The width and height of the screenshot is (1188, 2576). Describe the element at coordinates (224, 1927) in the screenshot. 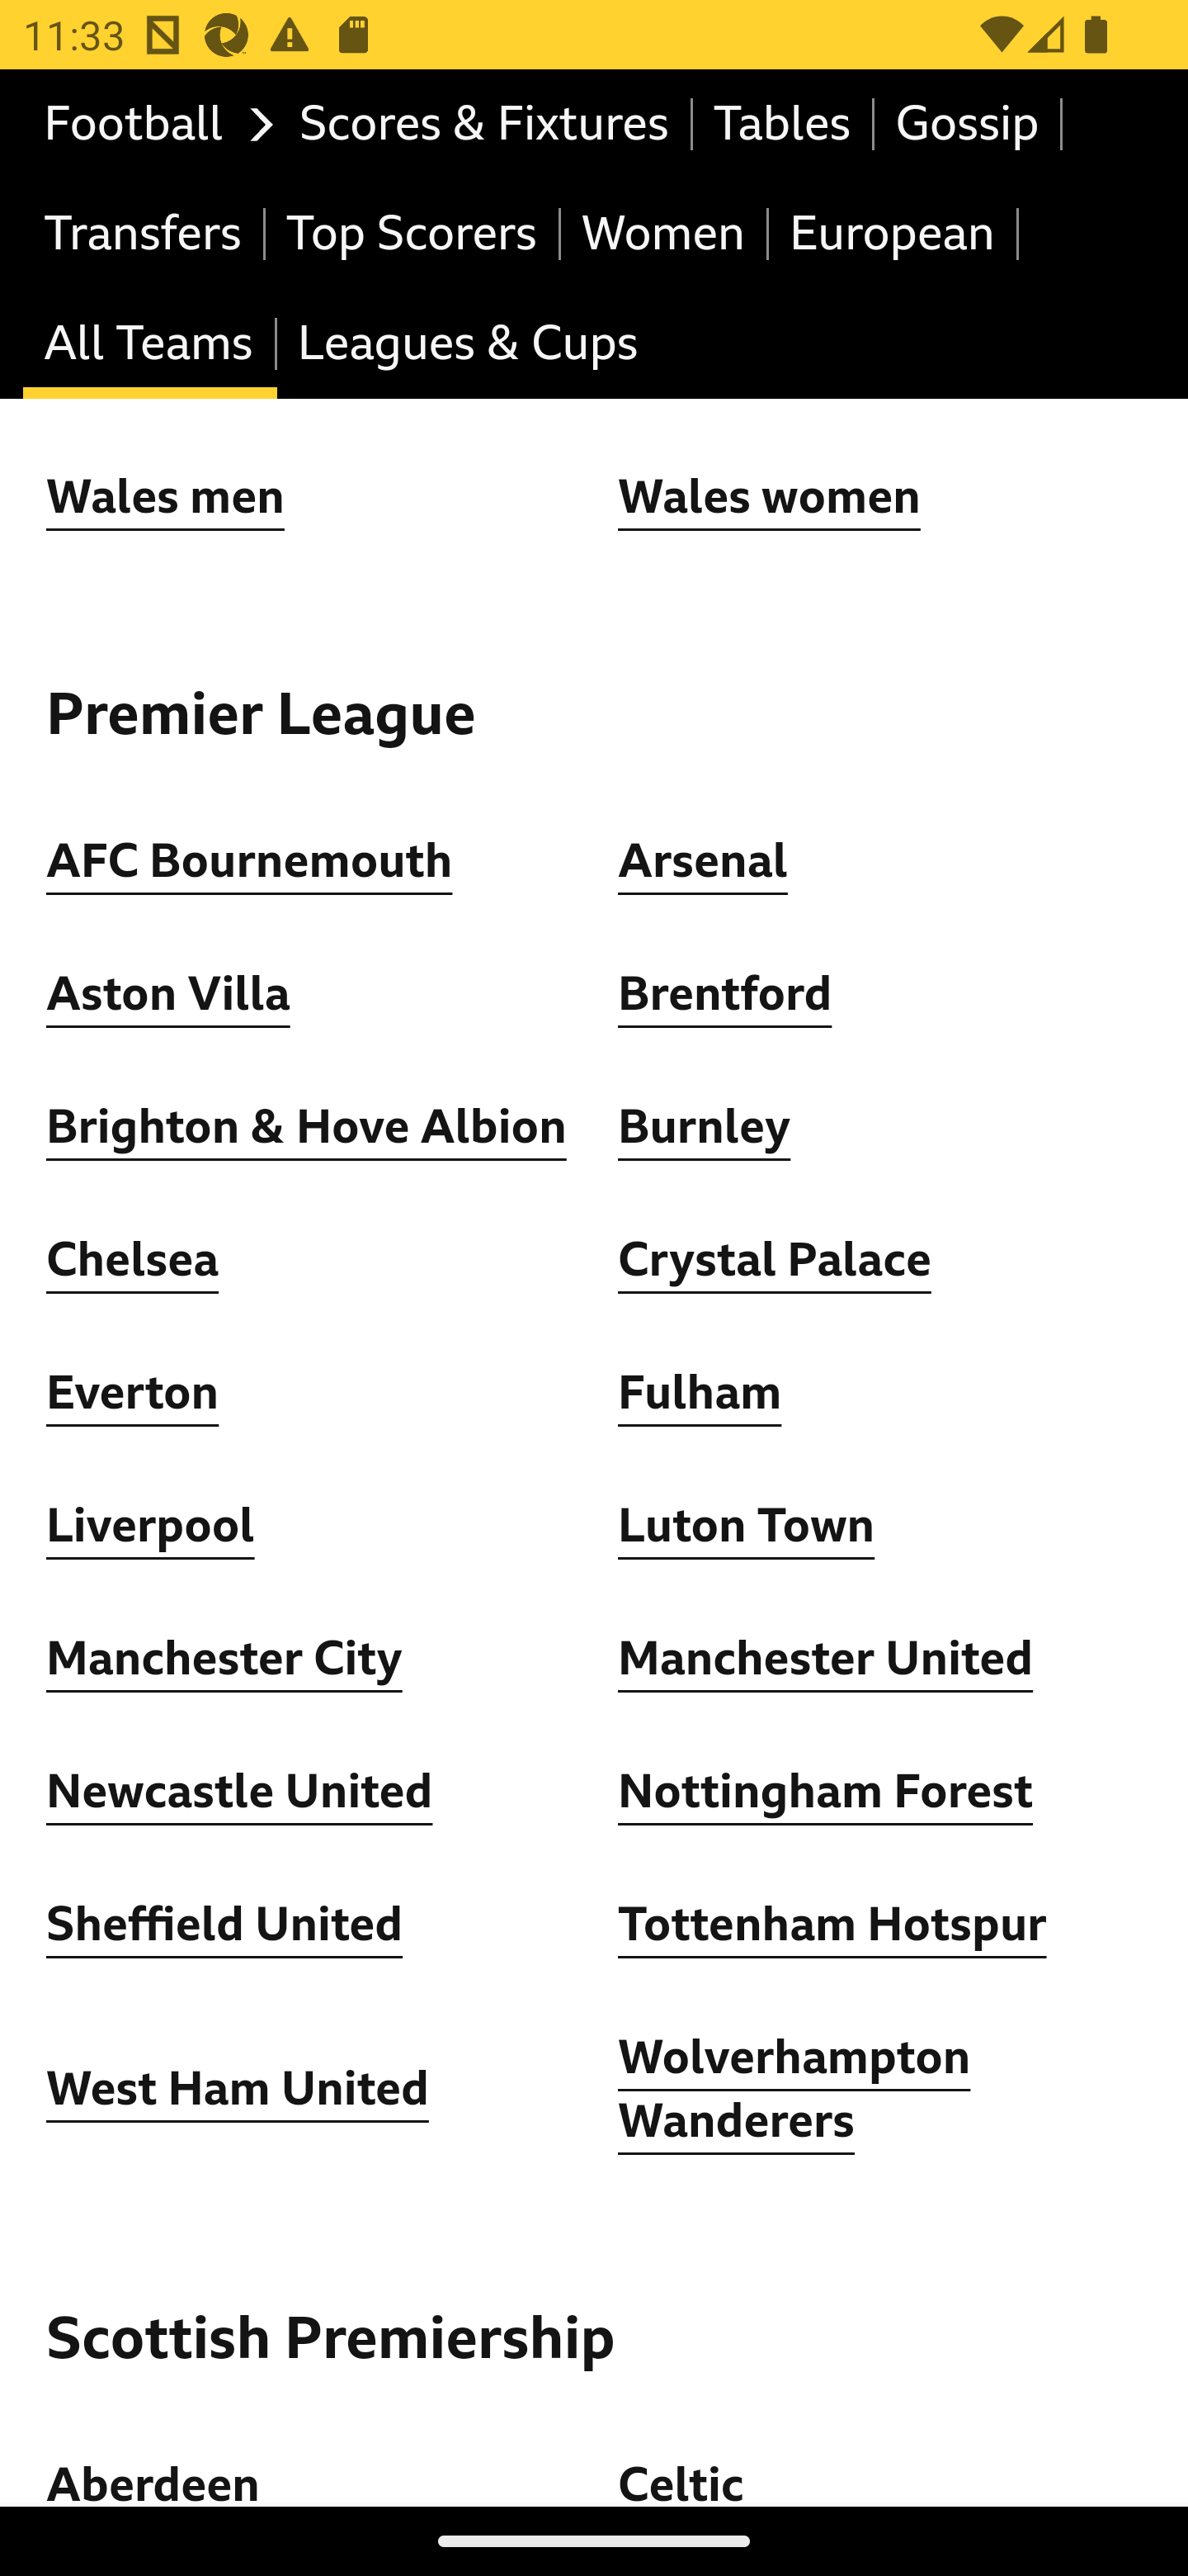

I see `Sheffield United` at that location.